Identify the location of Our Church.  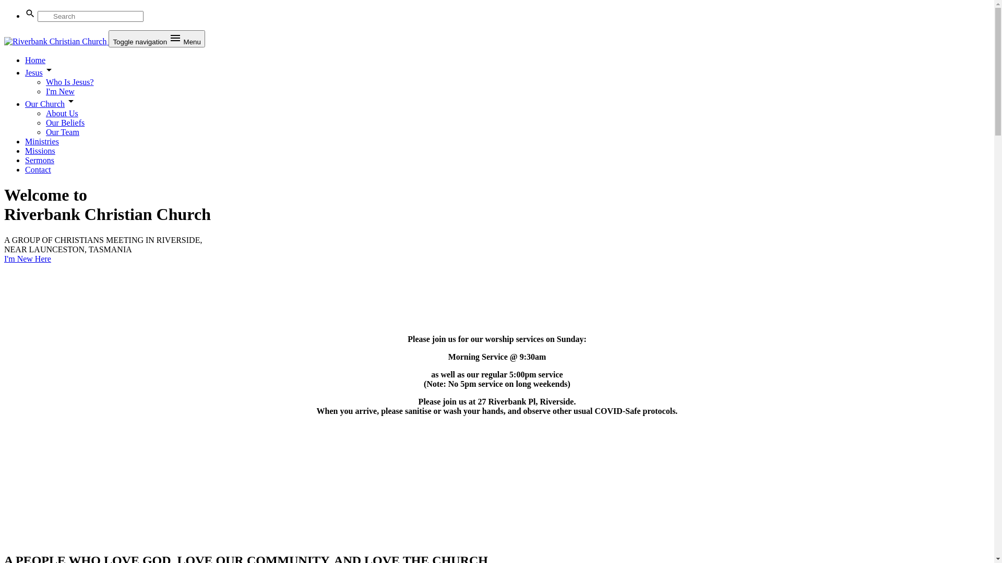
(50, 104).